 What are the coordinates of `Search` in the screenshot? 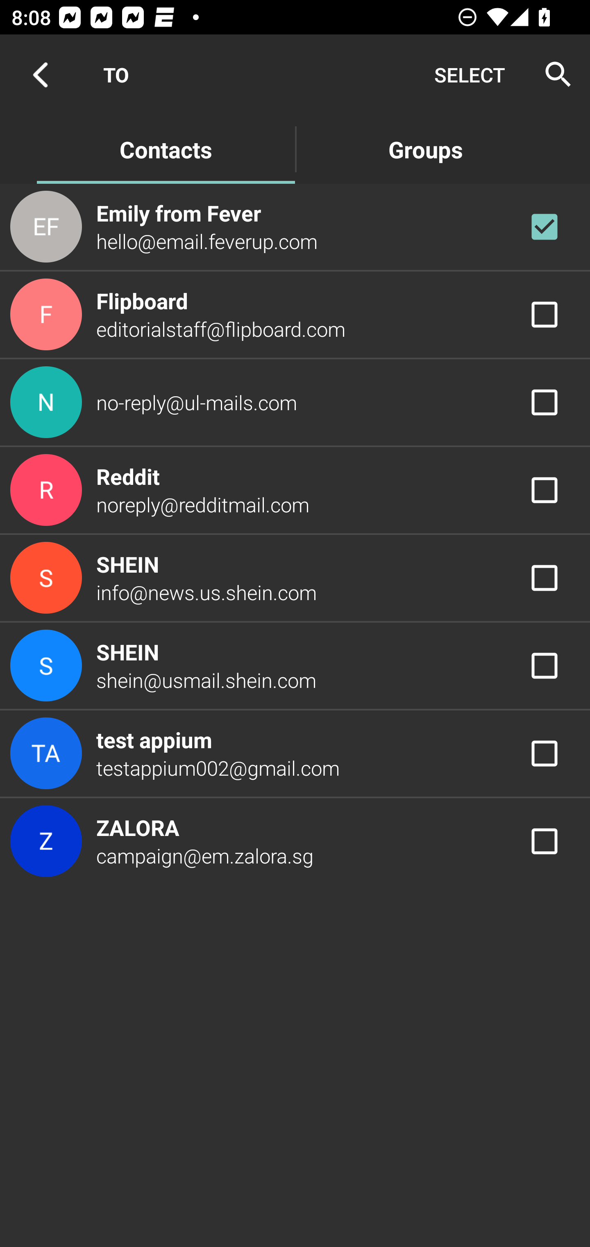 It's located at (553, 75).